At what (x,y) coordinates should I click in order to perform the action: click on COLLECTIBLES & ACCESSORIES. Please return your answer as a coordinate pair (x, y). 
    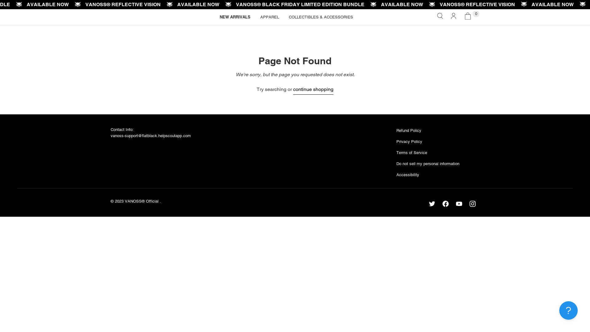
    Looking at the image, I should click on (321, 17).